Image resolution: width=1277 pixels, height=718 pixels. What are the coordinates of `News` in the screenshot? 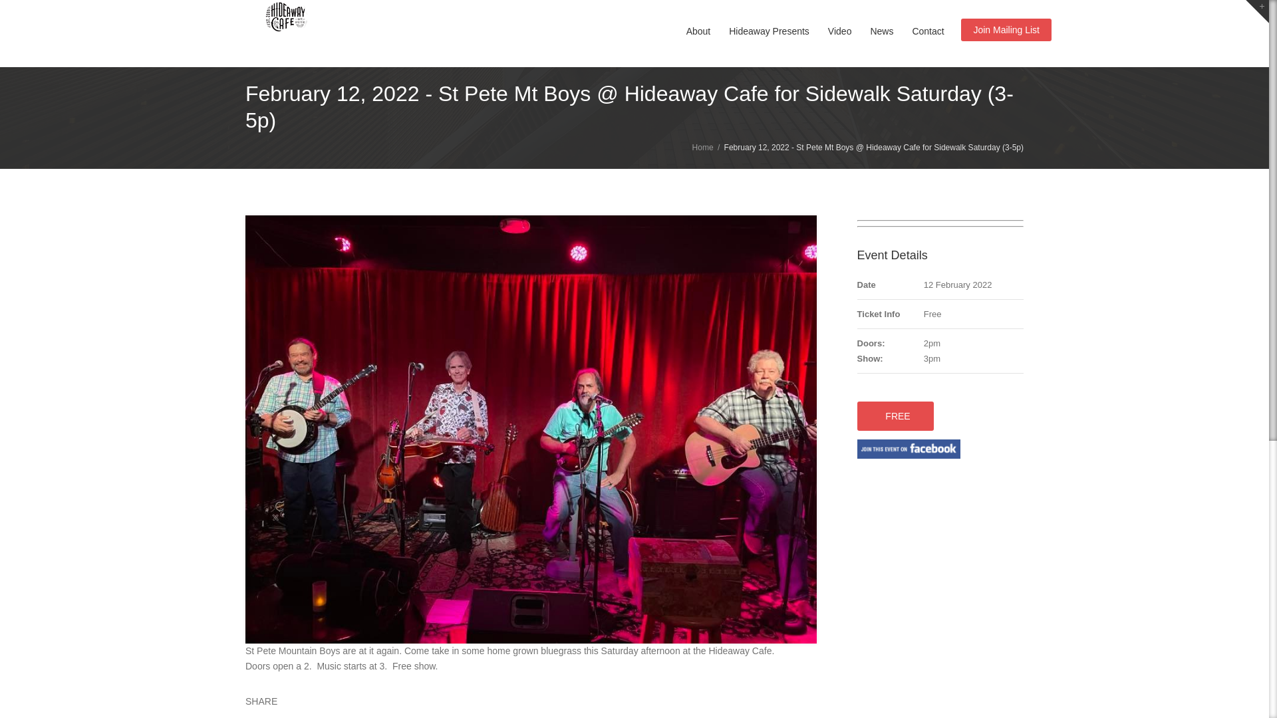 It's located at (882, 31).